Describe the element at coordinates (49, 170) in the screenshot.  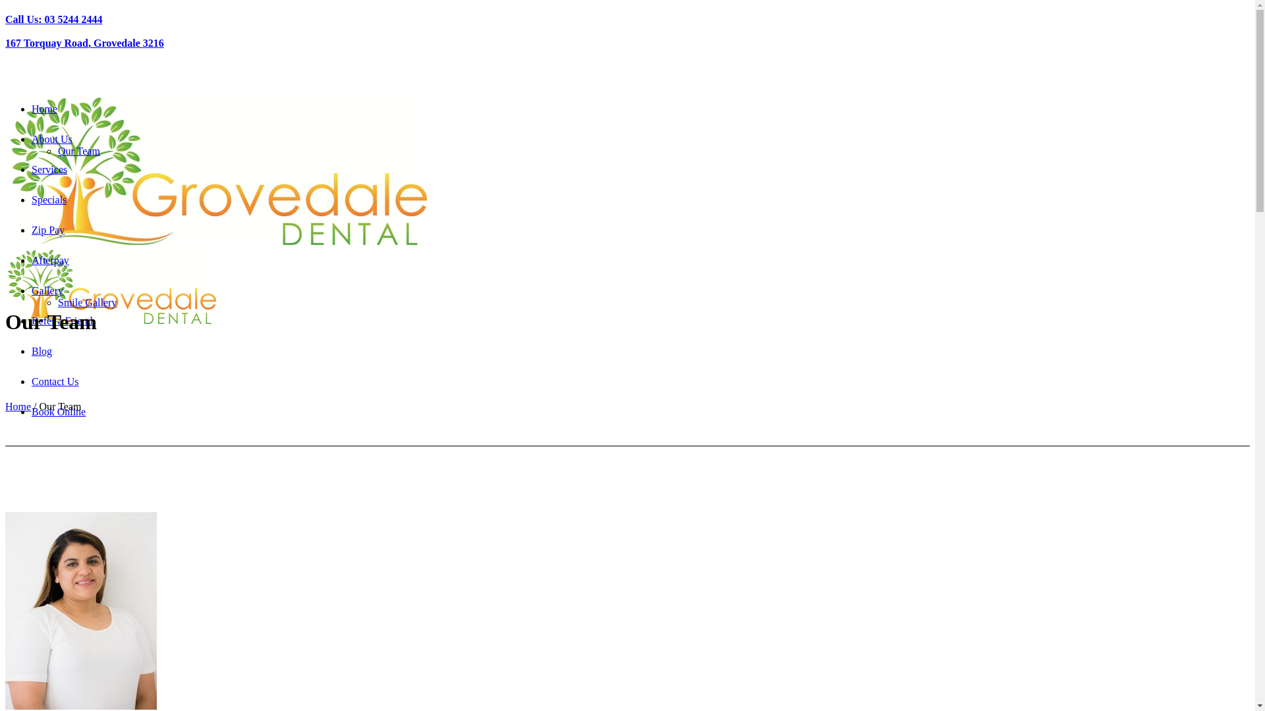
I see `Services` at that location.